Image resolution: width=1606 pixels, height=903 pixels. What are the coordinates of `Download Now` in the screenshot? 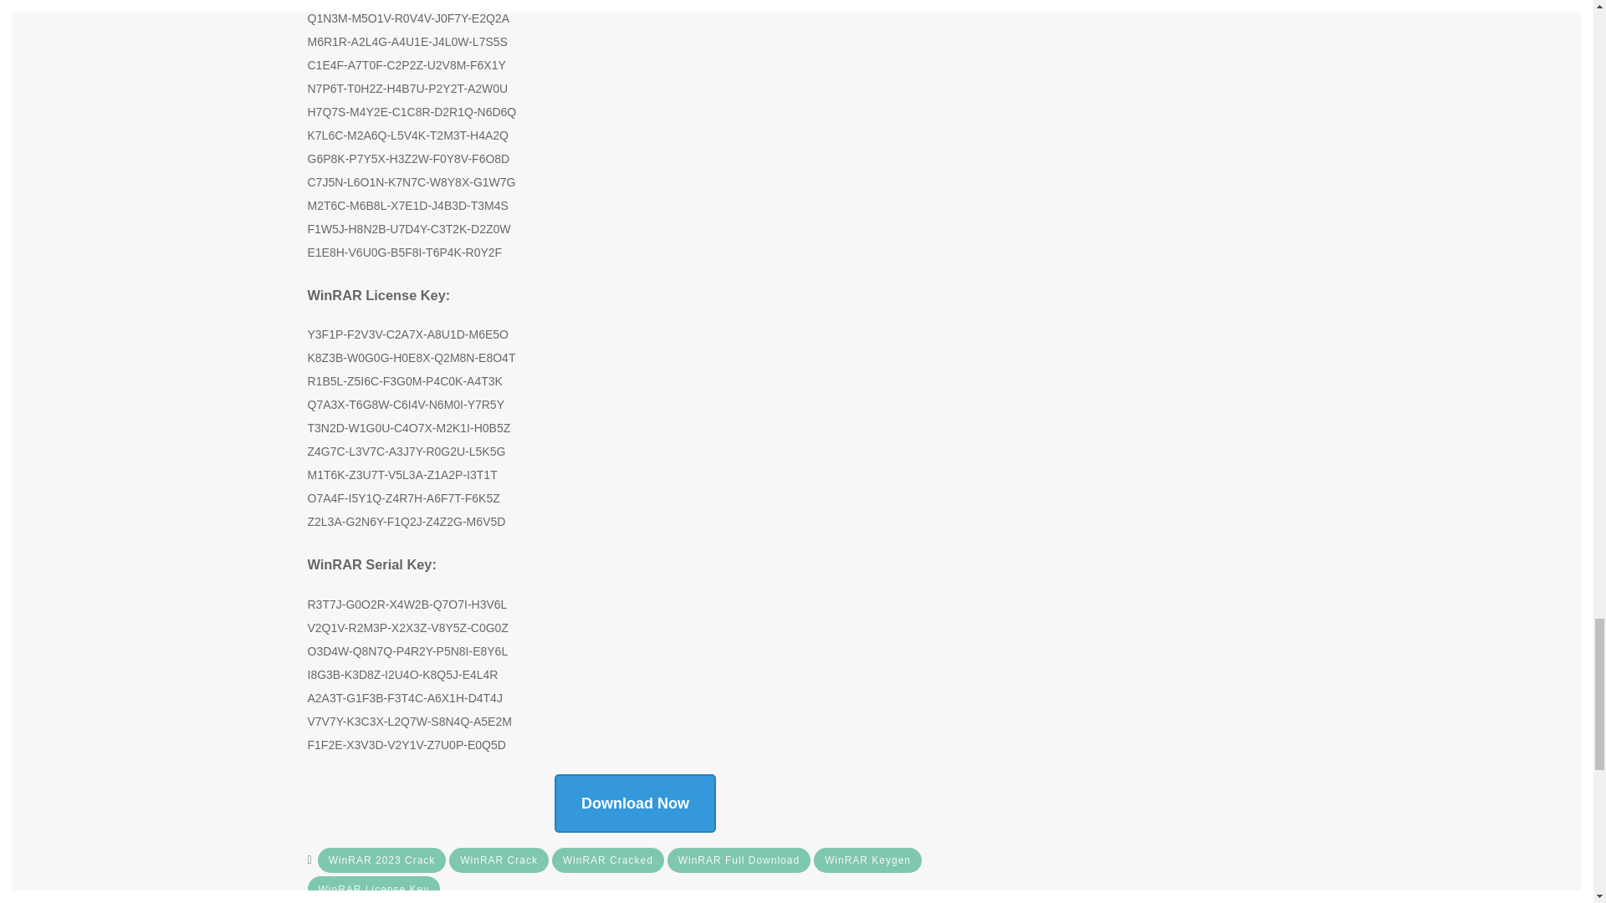 It's located at (635, 803).